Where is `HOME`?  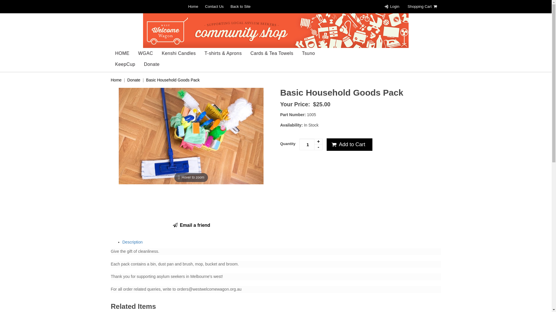 HOME is located at coordinates (122, 53).